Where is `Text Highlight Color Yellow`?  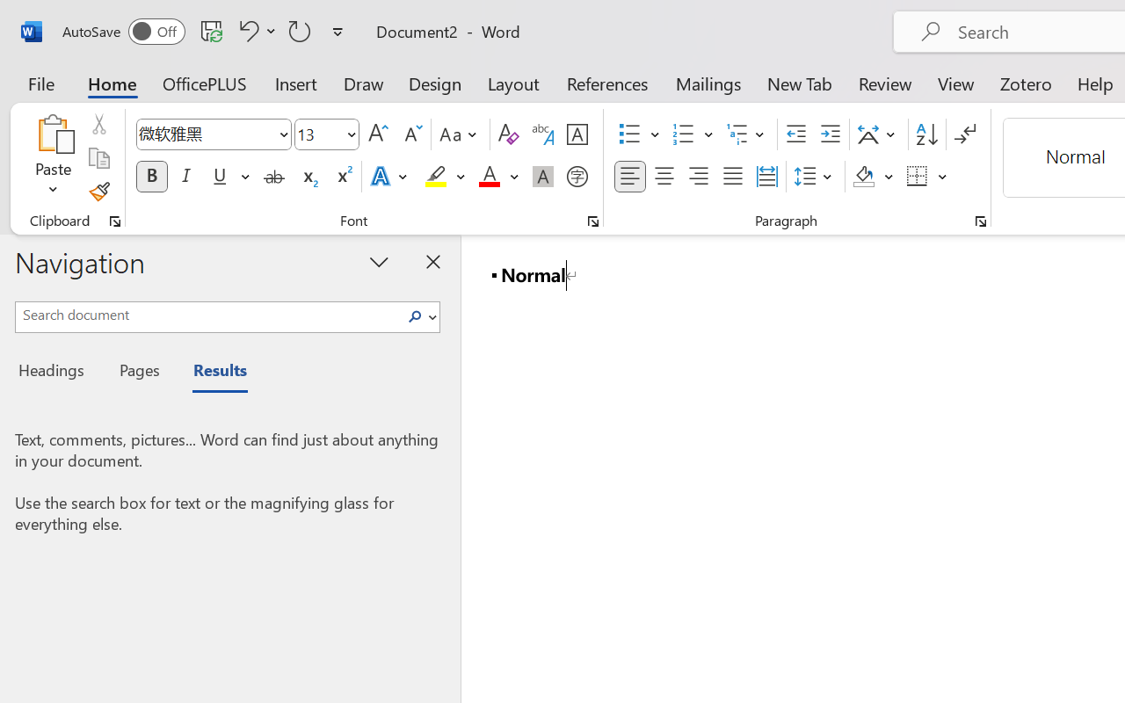 Text Highlight Color Yellow is located at coordinates (436, 177).